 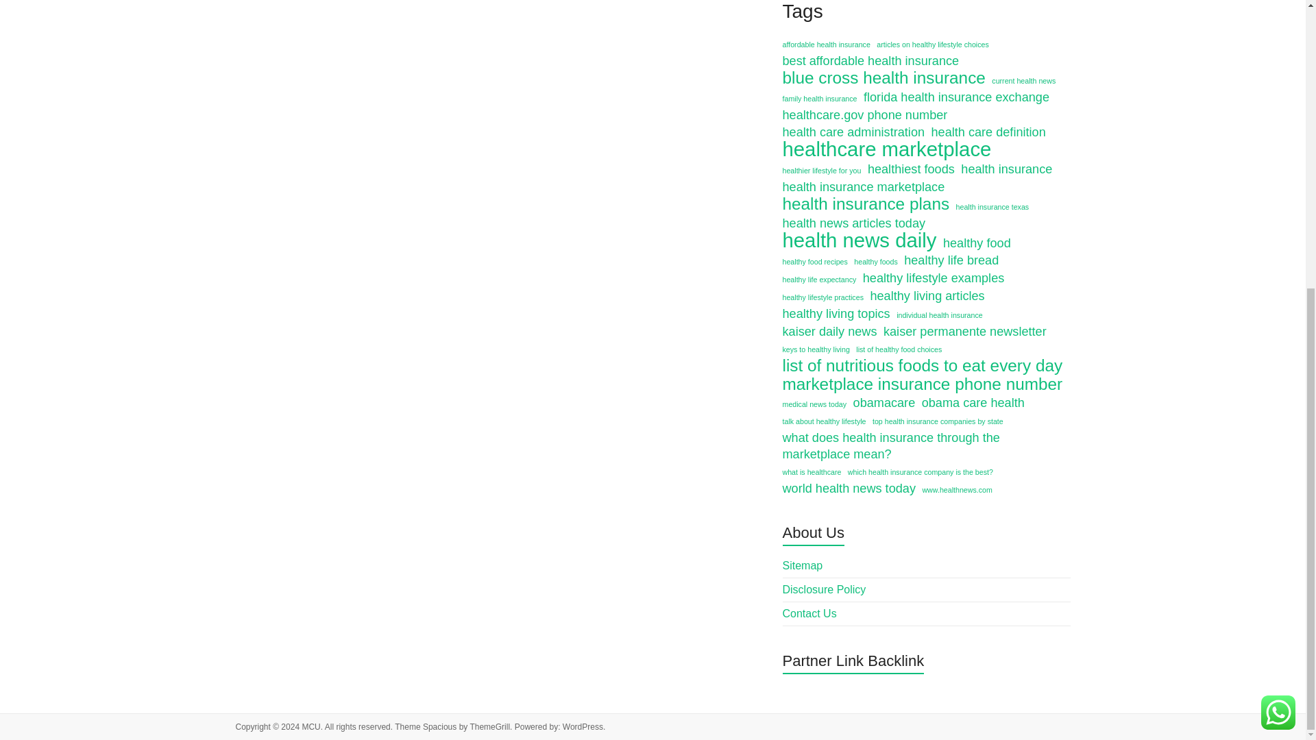 I want to click on healthy lifestyle examples, so click(x=934, y=278).